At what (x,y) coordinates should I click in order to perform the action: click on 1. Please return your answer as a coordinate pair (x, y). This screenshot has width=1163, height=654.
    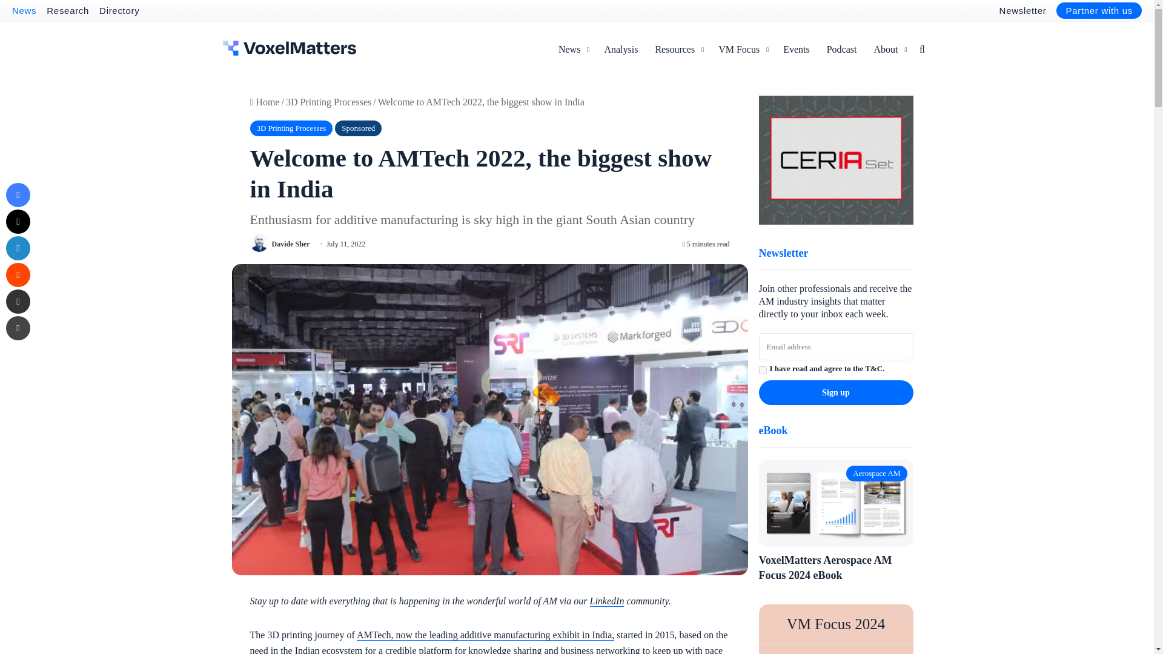
    Looking at the image, I should click on (762, 369).